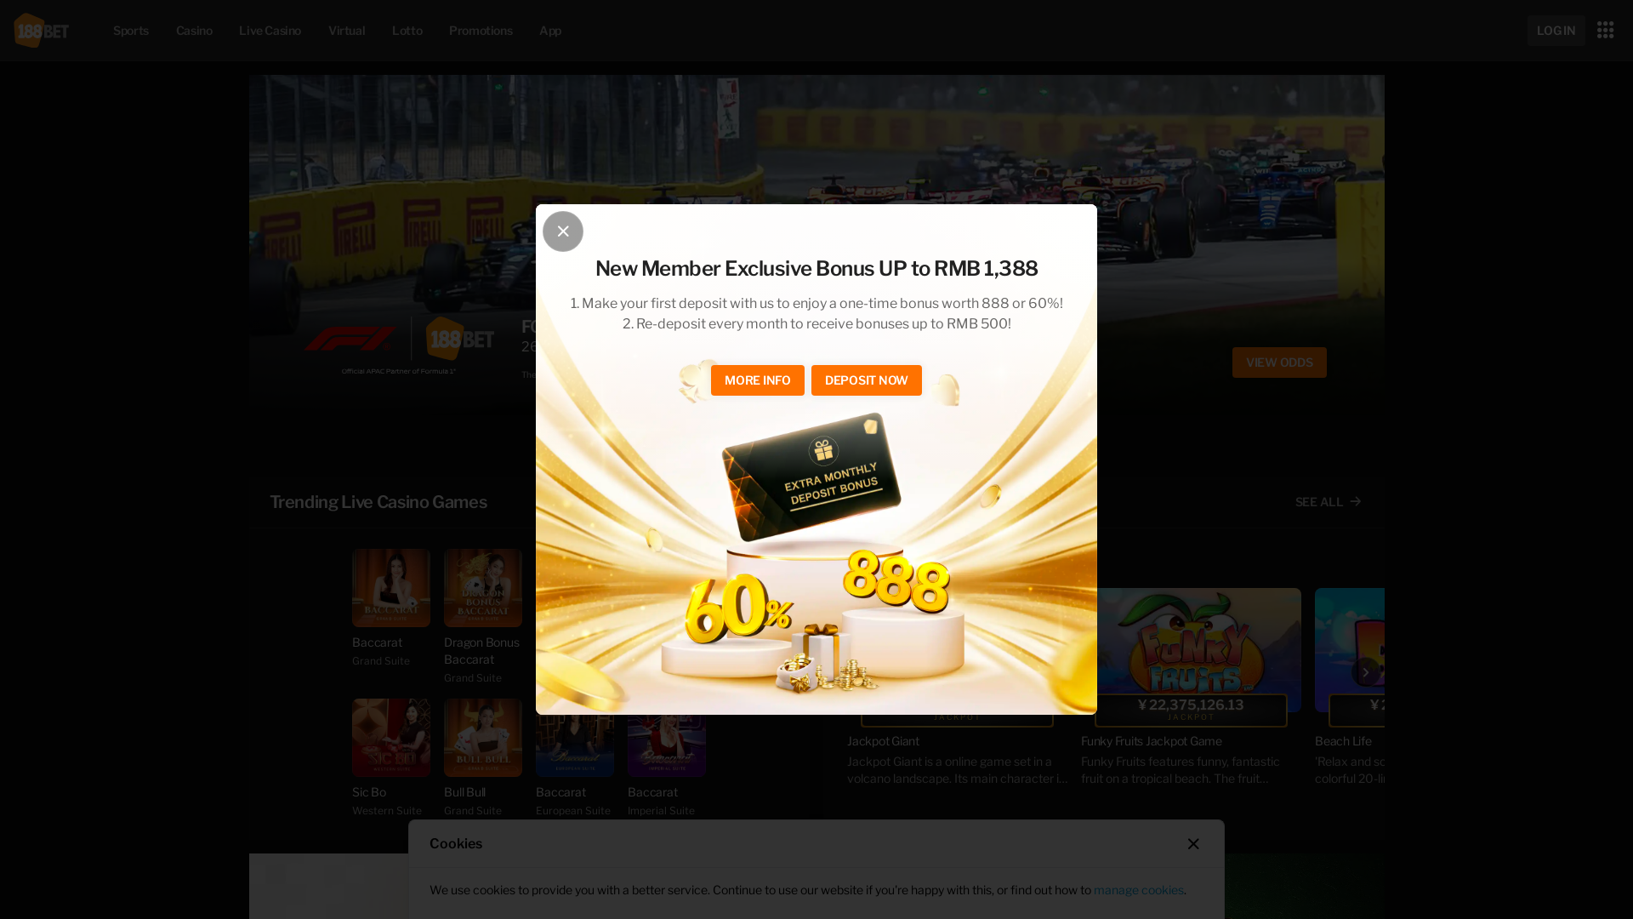  I want to click on Funky Fruits Jackpot Game, so click(1191, 741).